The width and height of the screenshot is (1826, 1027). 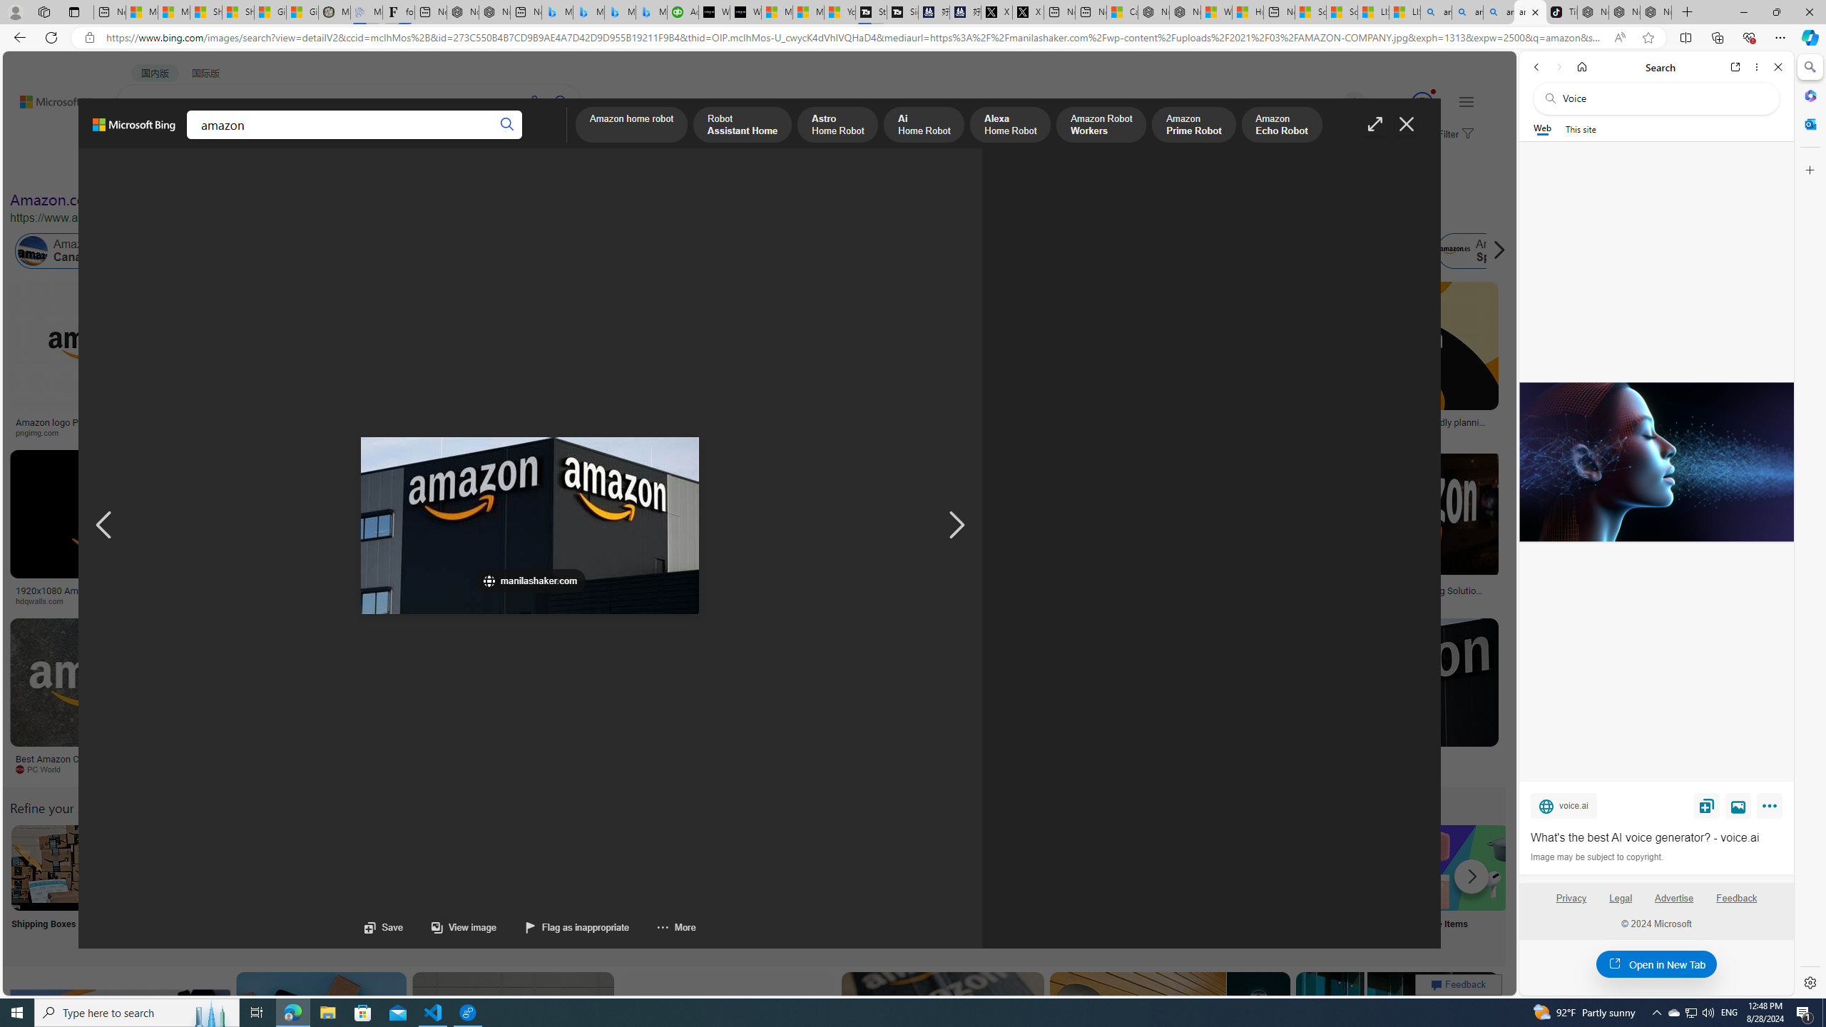 I want to click on Amazon Kids, so click(x=330, y=251).